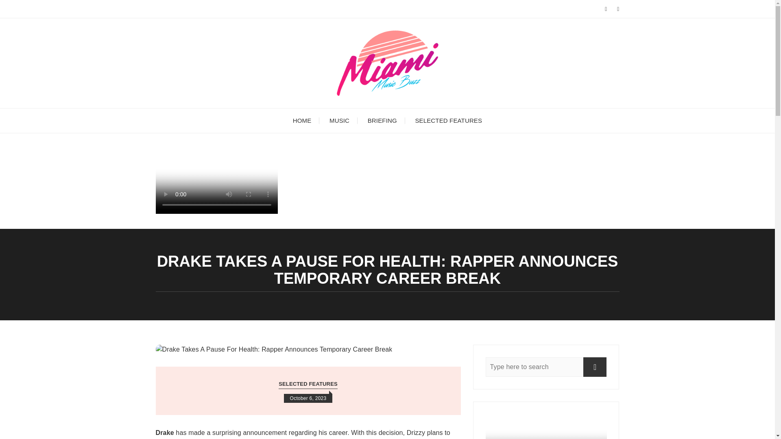 Image resolution: width=781 pixels, height=439 pixels. What do you see at coordinates (216, 211) in the screenshot?
I see `Follow on Instagram` at bounding box center [216, 211].